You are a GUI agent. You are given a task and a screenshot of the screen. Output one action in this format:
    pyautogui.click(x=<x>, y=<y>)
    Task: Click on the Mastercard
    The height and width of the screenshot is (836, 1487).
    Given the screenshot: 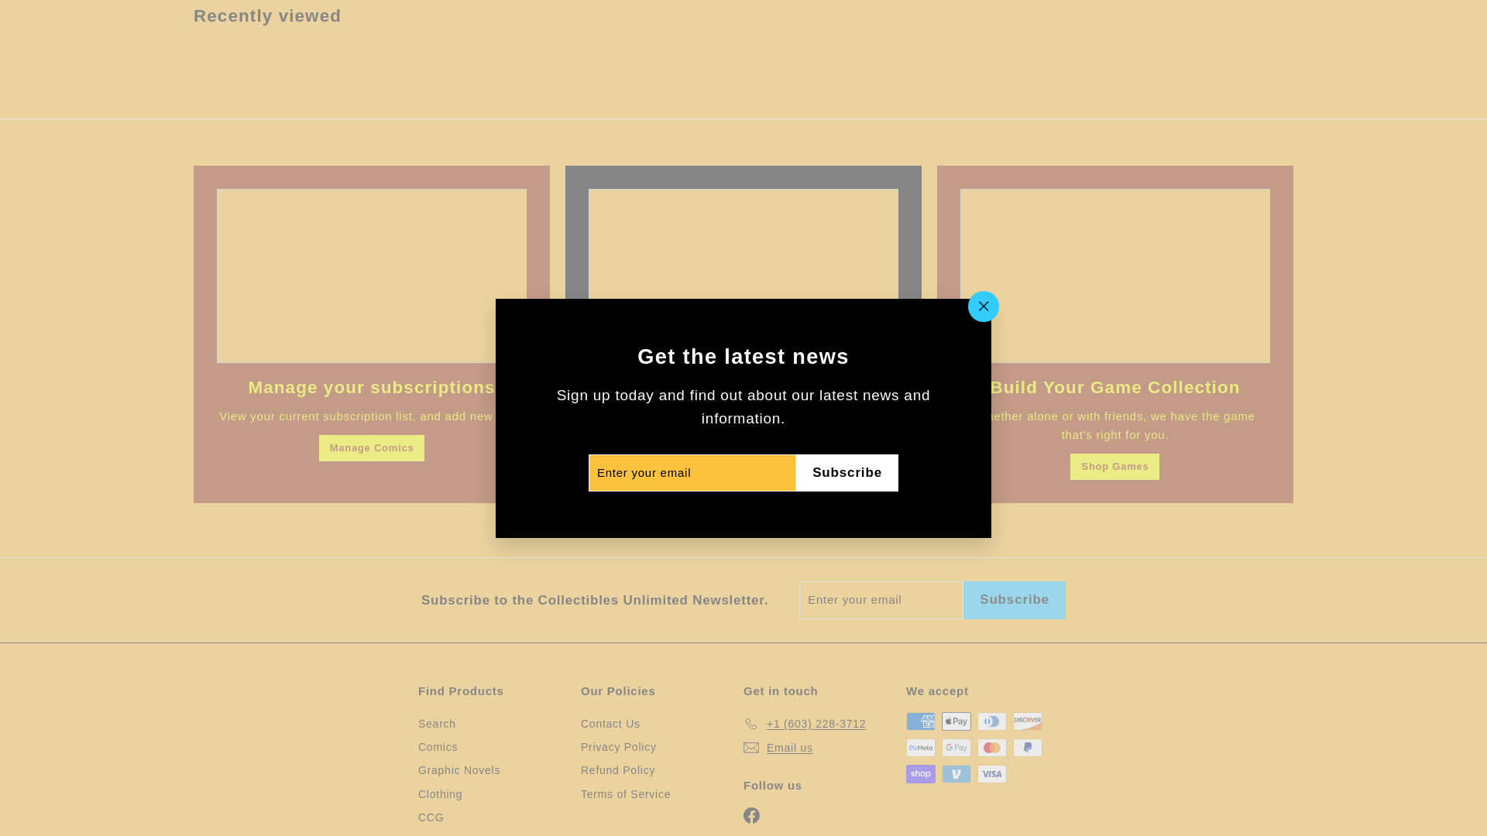 What is the action you would take?
    pyautogui.click(x=991, y=748)
    